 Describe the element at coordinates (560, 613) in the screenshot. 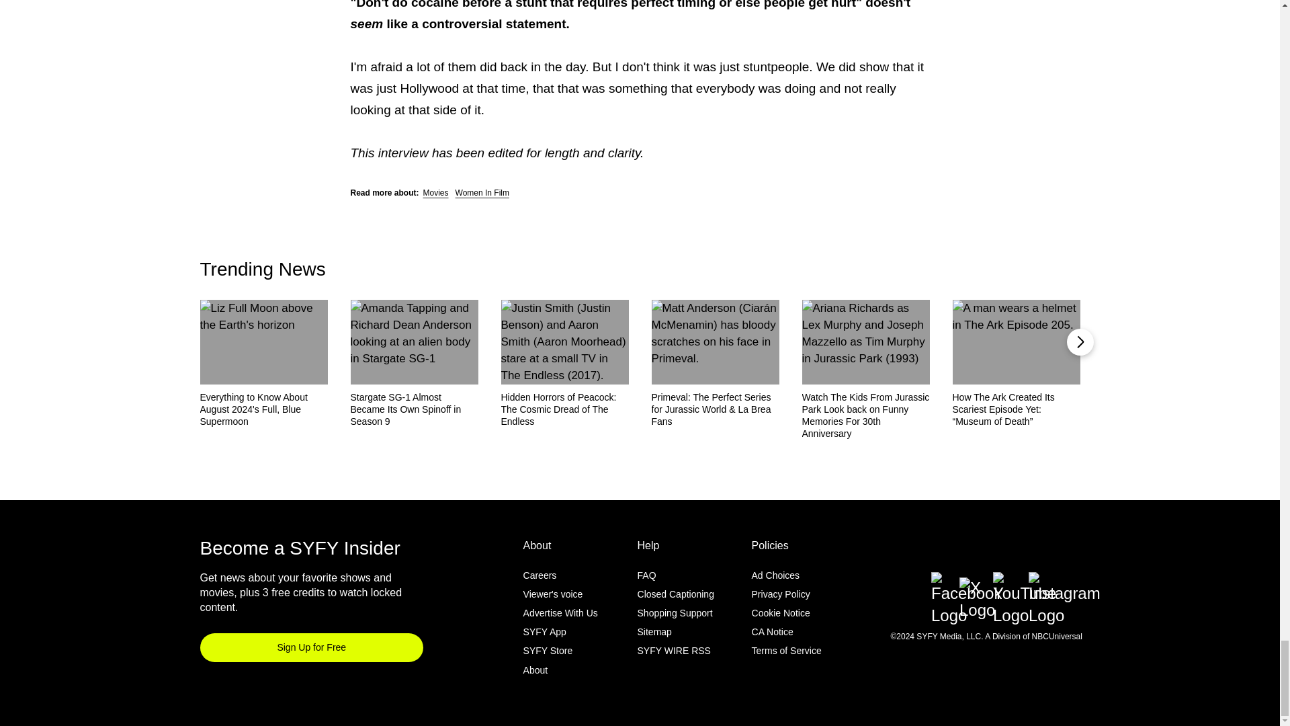

I see `Advertise With Us` at that location.